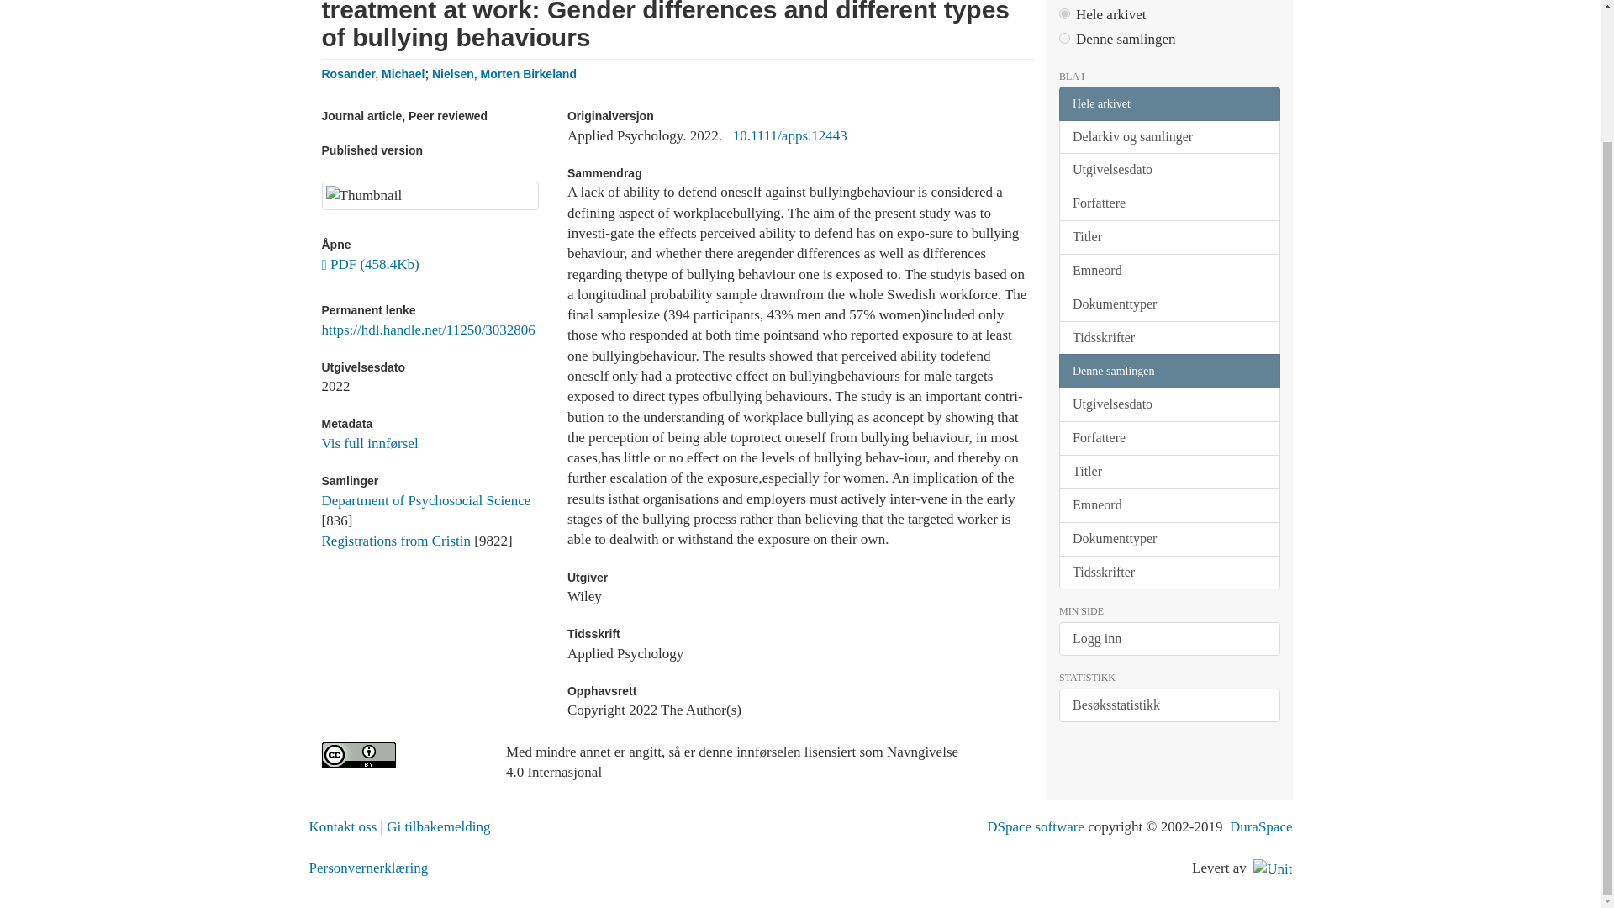 This screenshot has width=1614, height=908. What do you see at coordinates (372, 74) in the screenshot?
I see `Rosander, Michael` at bounding box center [372, 74].